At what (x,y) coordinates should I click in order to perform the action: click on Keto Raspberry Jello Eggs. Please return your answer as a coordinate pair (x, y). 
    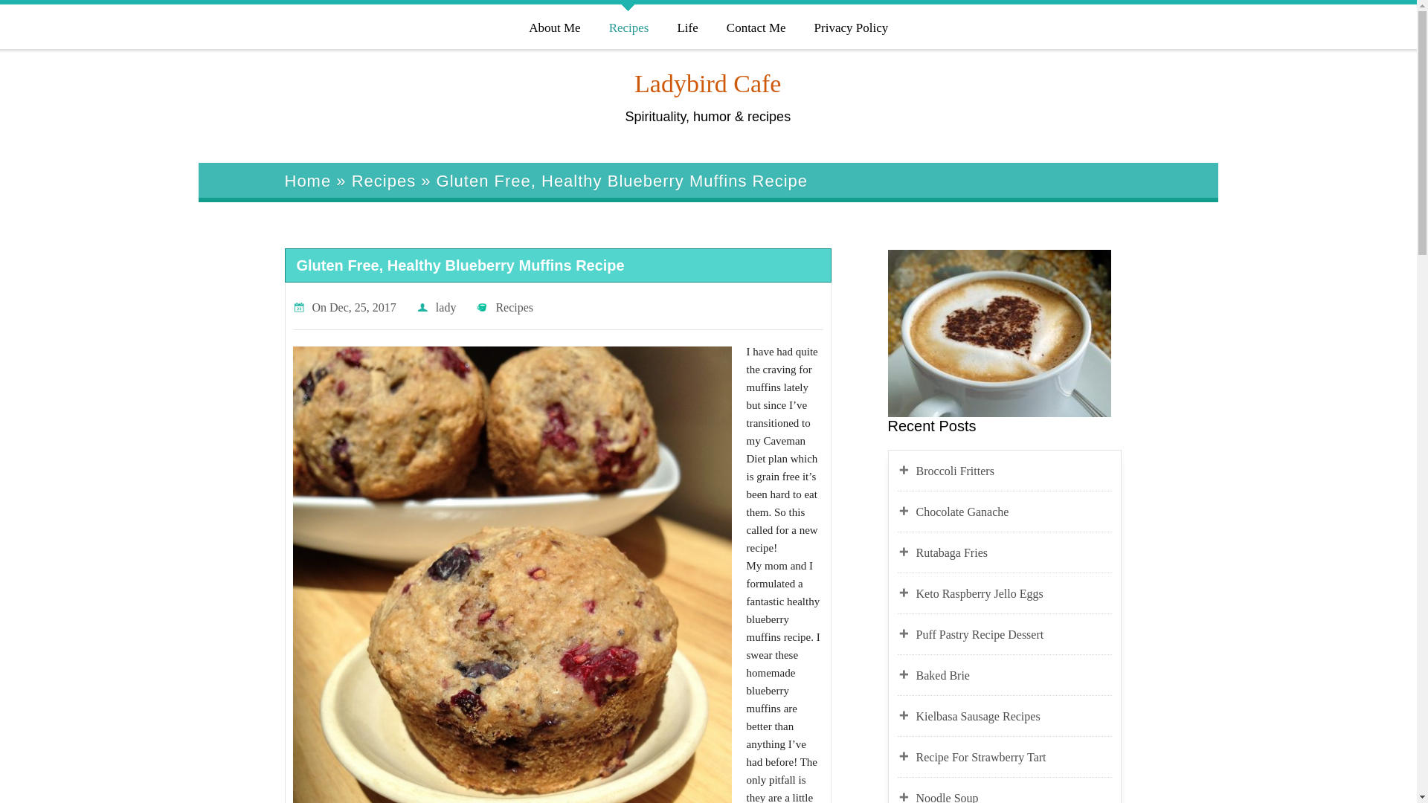
    Looking at the image, I should click on (1014, 594).